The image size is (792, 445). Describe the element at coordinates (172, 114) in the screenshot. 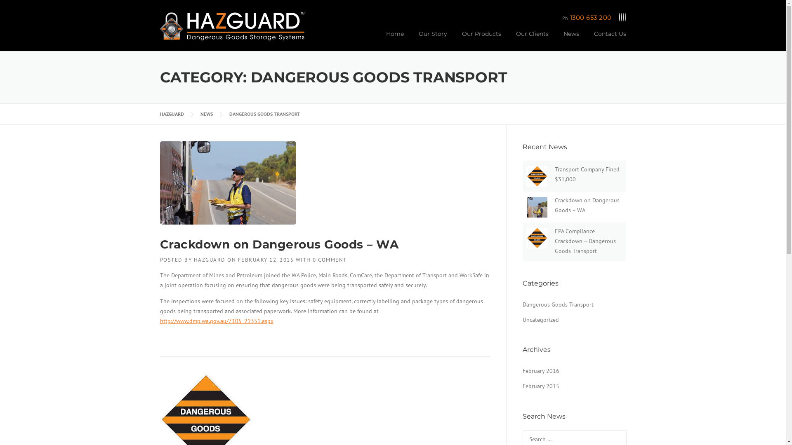

I see `HAZGUARD` at that location.